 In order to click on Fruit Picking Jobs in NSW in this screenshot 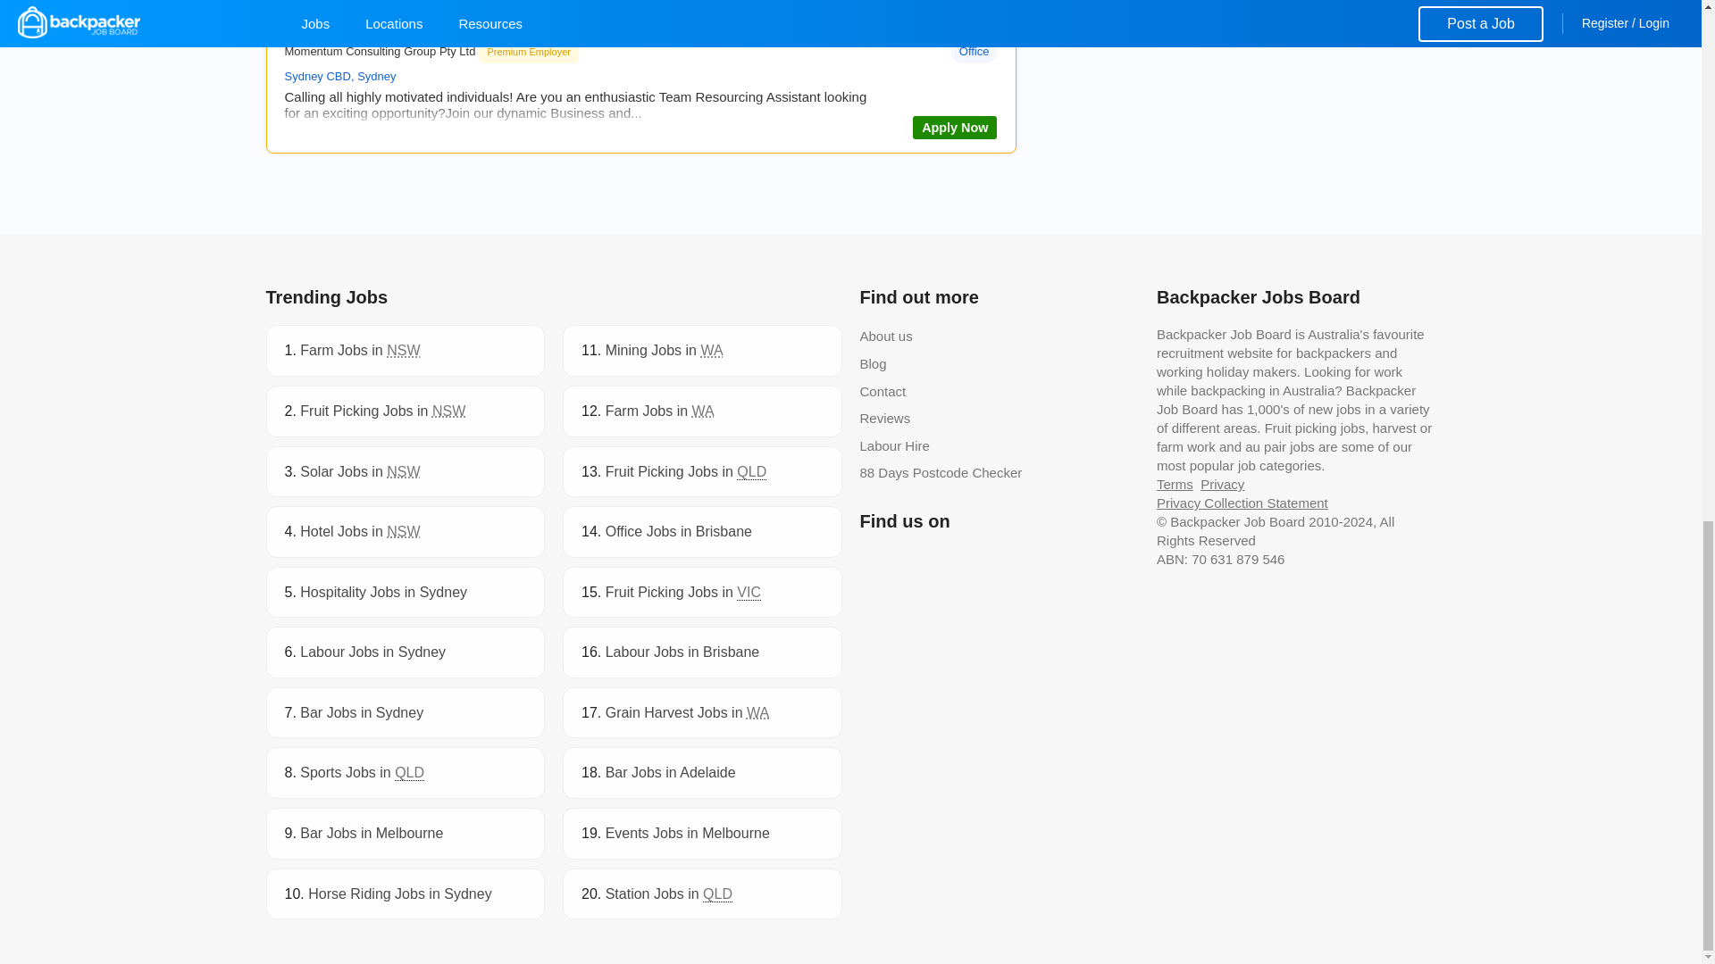, I will do `click(382, 411)`.